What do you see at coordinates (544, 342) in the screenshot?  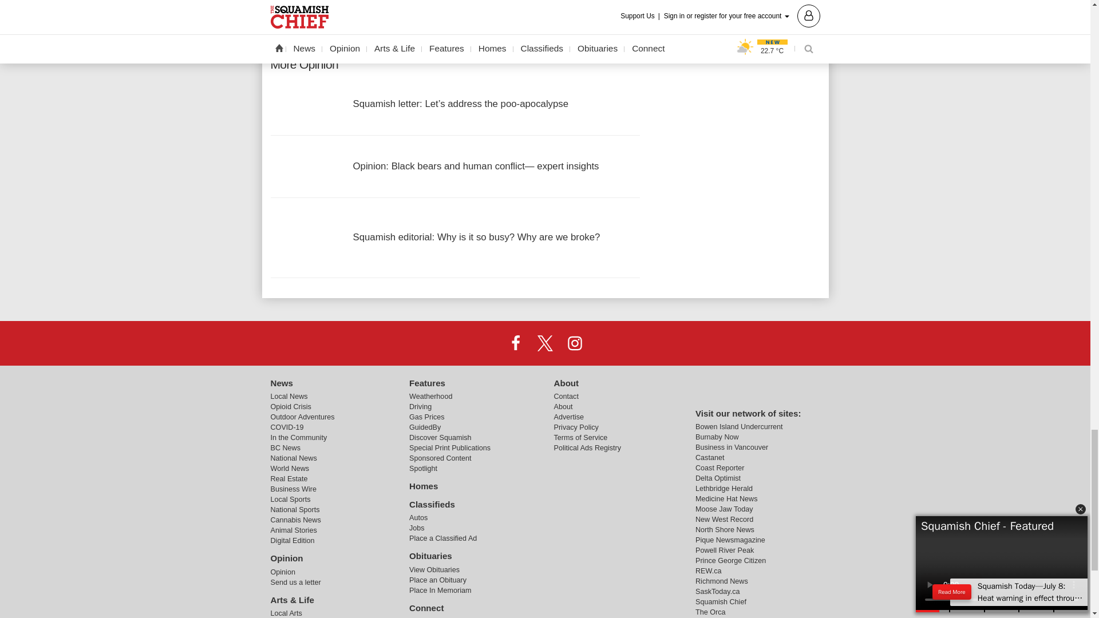 I see `X` at bounding box center [544, 342].